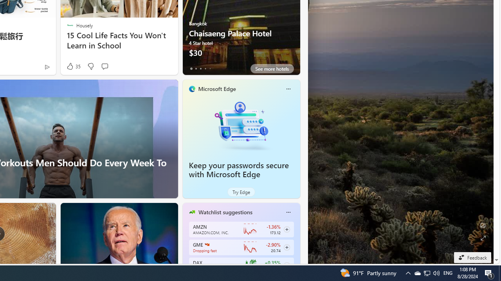 The image size is (501, 281). I want to click on Keep your passwords secure with Microsoft Edge, so click(239, 170).